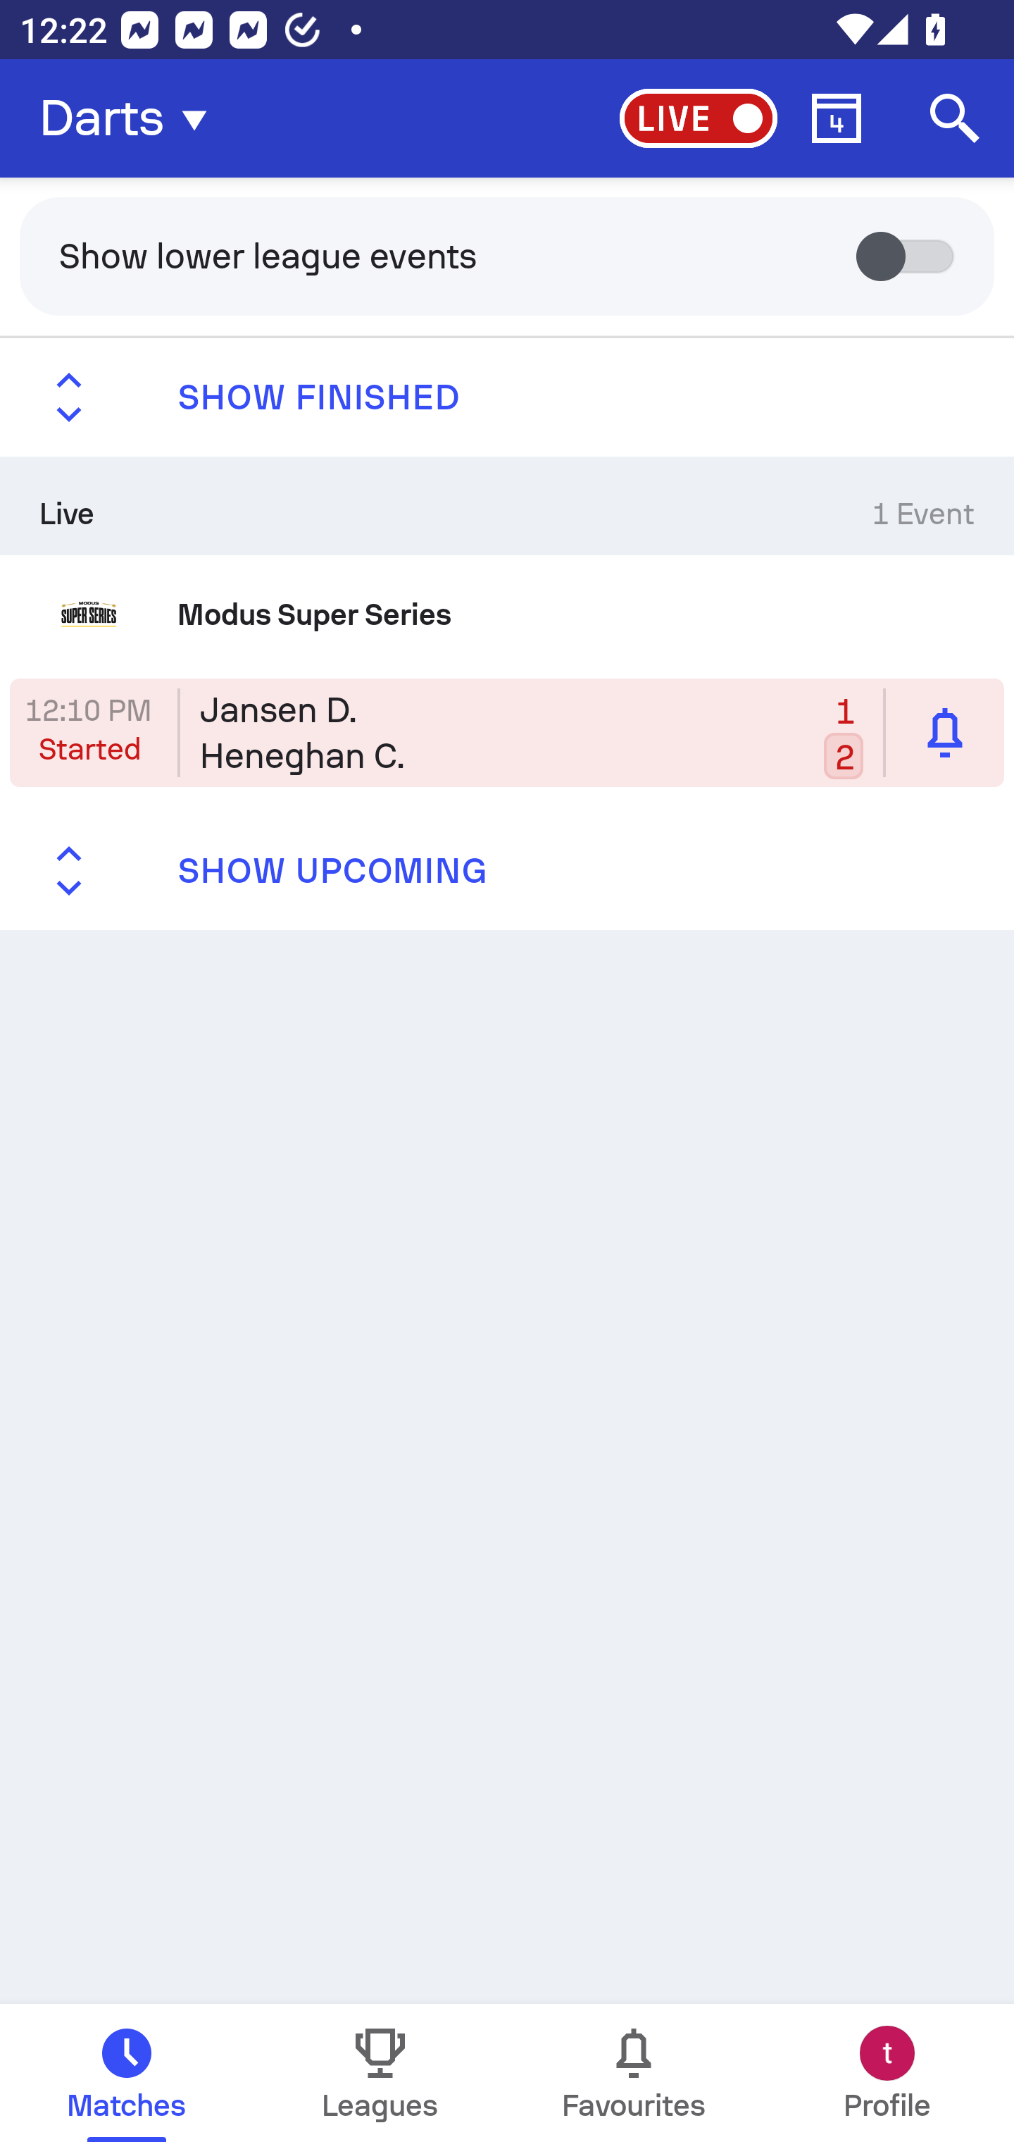 This screenshot has width=1014, height=2142. I want to click on Show lower league events, so click(507, 255).